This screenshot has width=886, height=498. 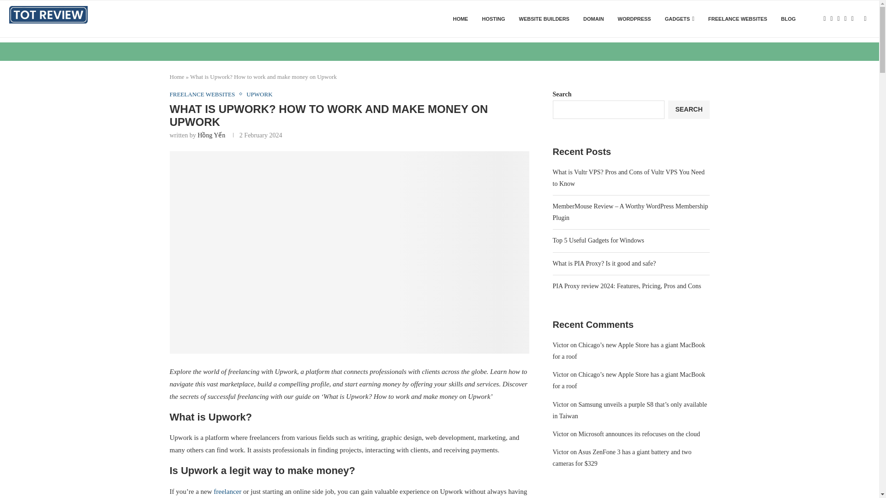 I want to click on Home, so click(x=177, y=77).